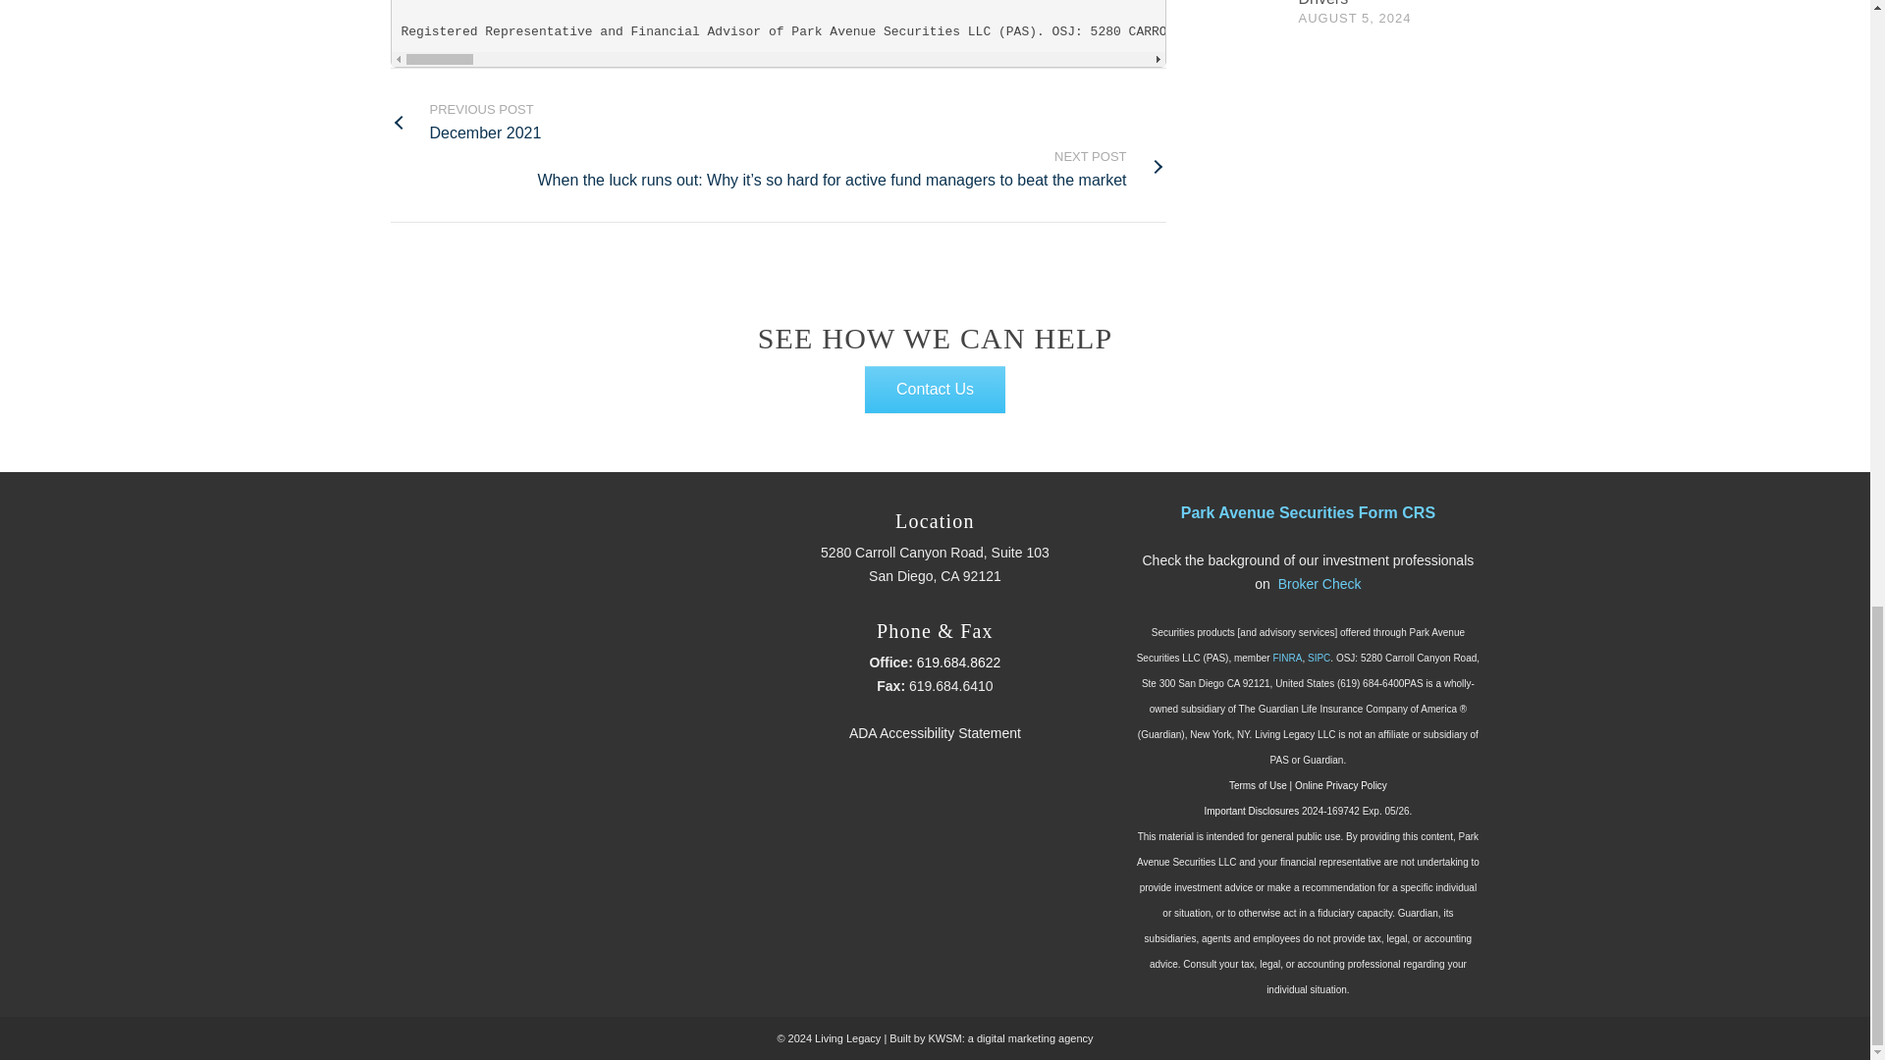 The height and width of the screenshot is (1060, 1885). What do you see at coordinates (465, 122) in the screenshot?
I see `Older Cars, Thriftier Drivers` at bounding box center [465, 122].